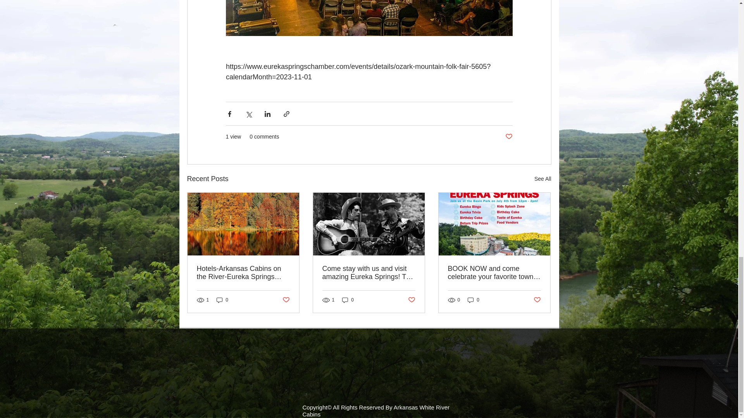 This screenshot has width=744, height=418. I want to click on Post not marked as liked, so click(412, 300).